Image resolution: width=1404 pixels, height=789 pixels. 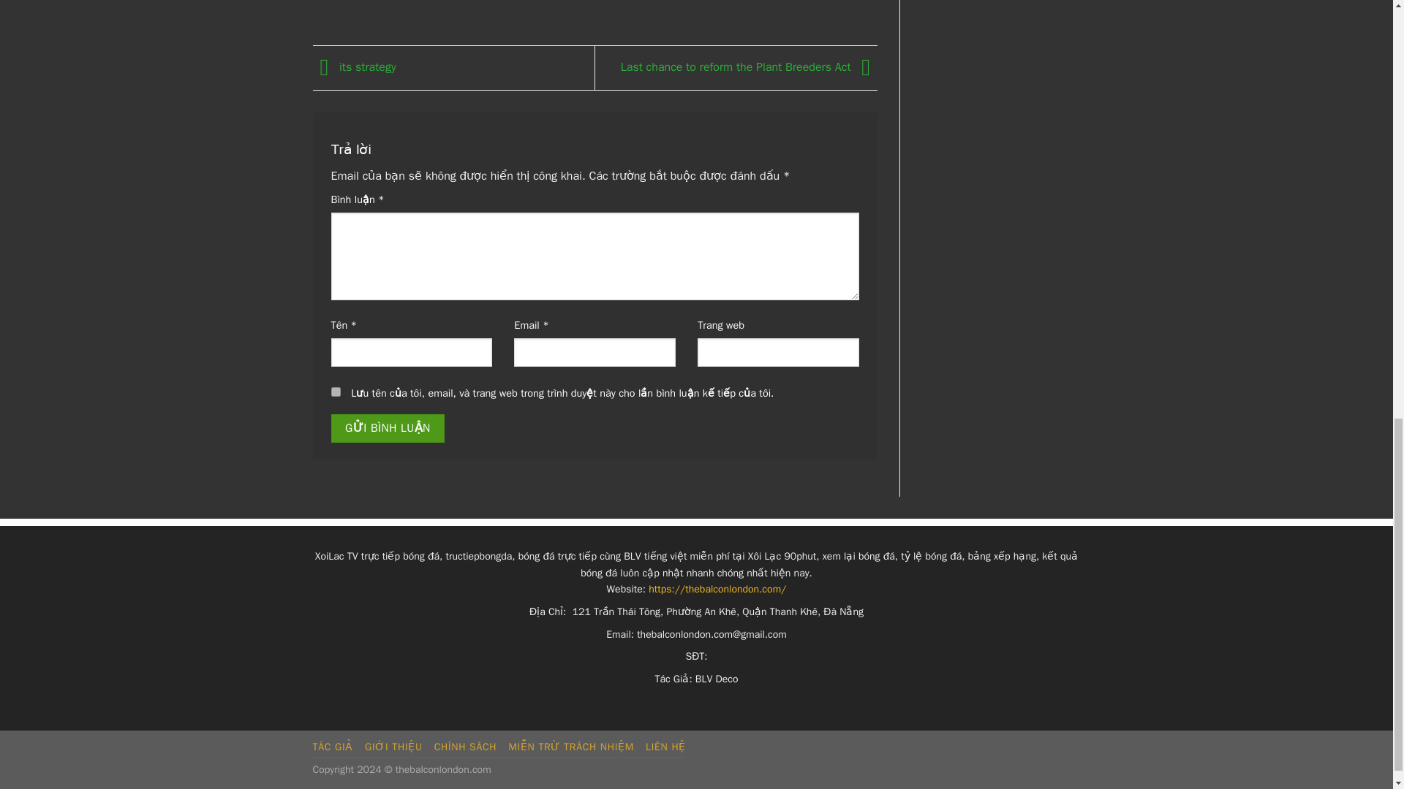 I want to click on its strategy, so click(x=354, y=67).